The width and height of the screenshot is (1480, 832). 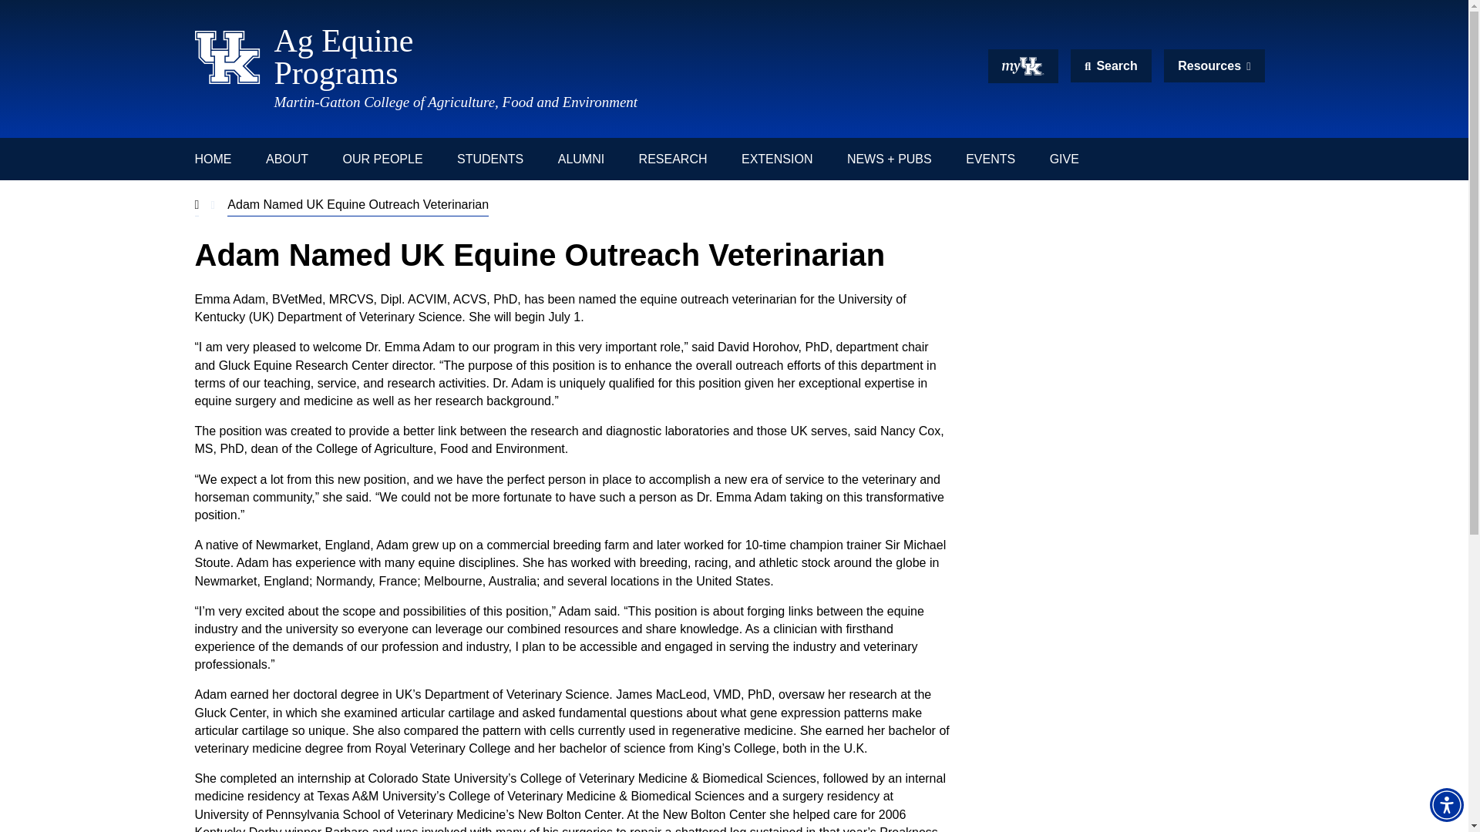 What do you see at coordinates (569, 57) in the screenshot?
I see `Resources` at bounding box center [569, 57].